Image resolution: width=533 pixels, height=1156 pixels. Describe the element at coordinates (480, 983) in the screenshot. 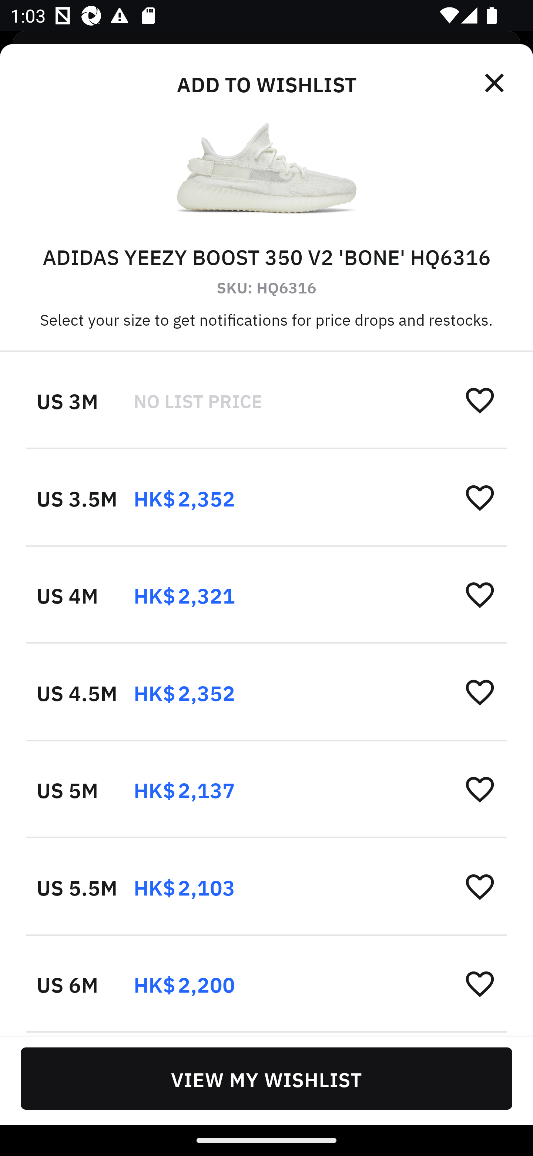

I see `󰋕` at that location.